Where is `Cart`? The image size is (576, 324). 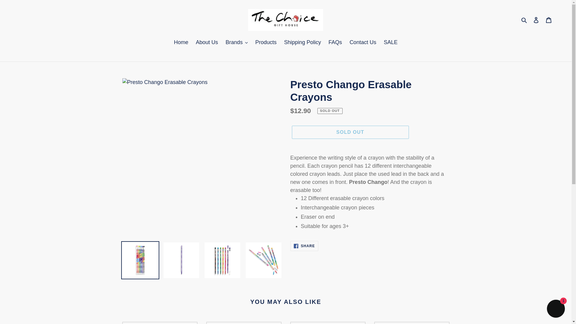
Cart is located at coordinates (549, 20).